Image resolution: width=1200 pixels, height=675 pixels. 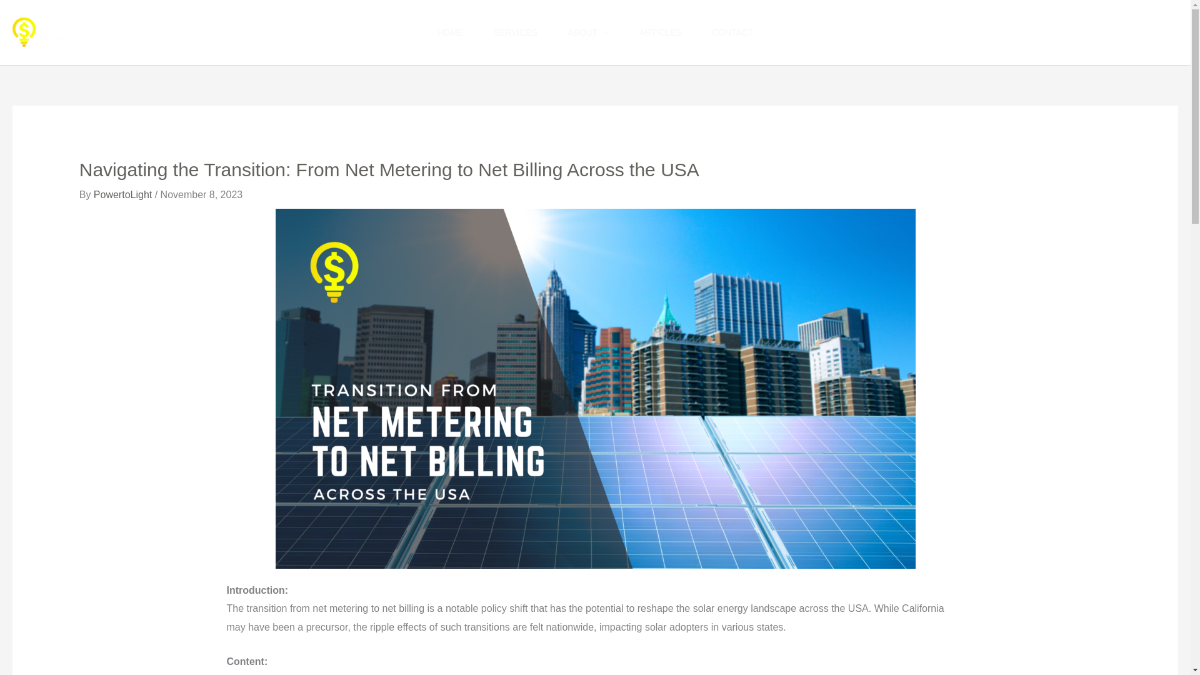 I want to click on HOME, so click(x=450, y=32).